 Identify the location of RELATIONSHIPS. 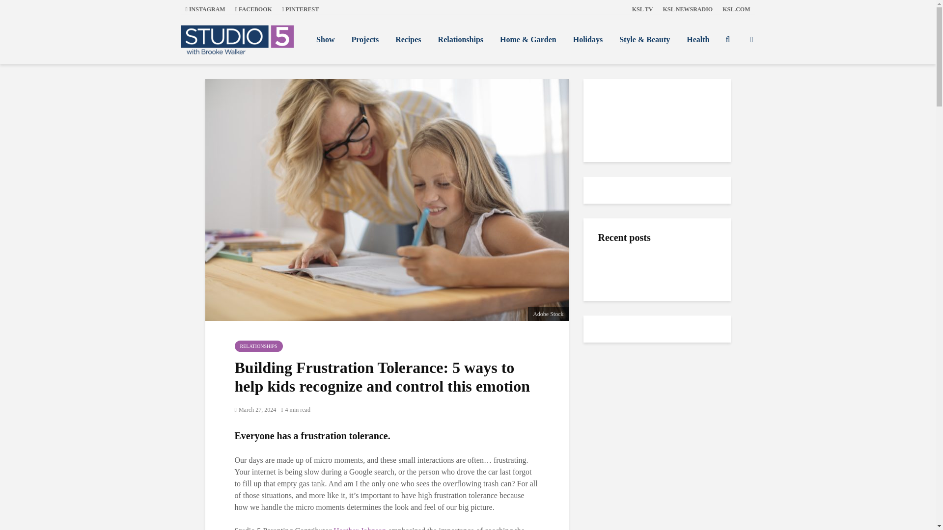
(259, 346).